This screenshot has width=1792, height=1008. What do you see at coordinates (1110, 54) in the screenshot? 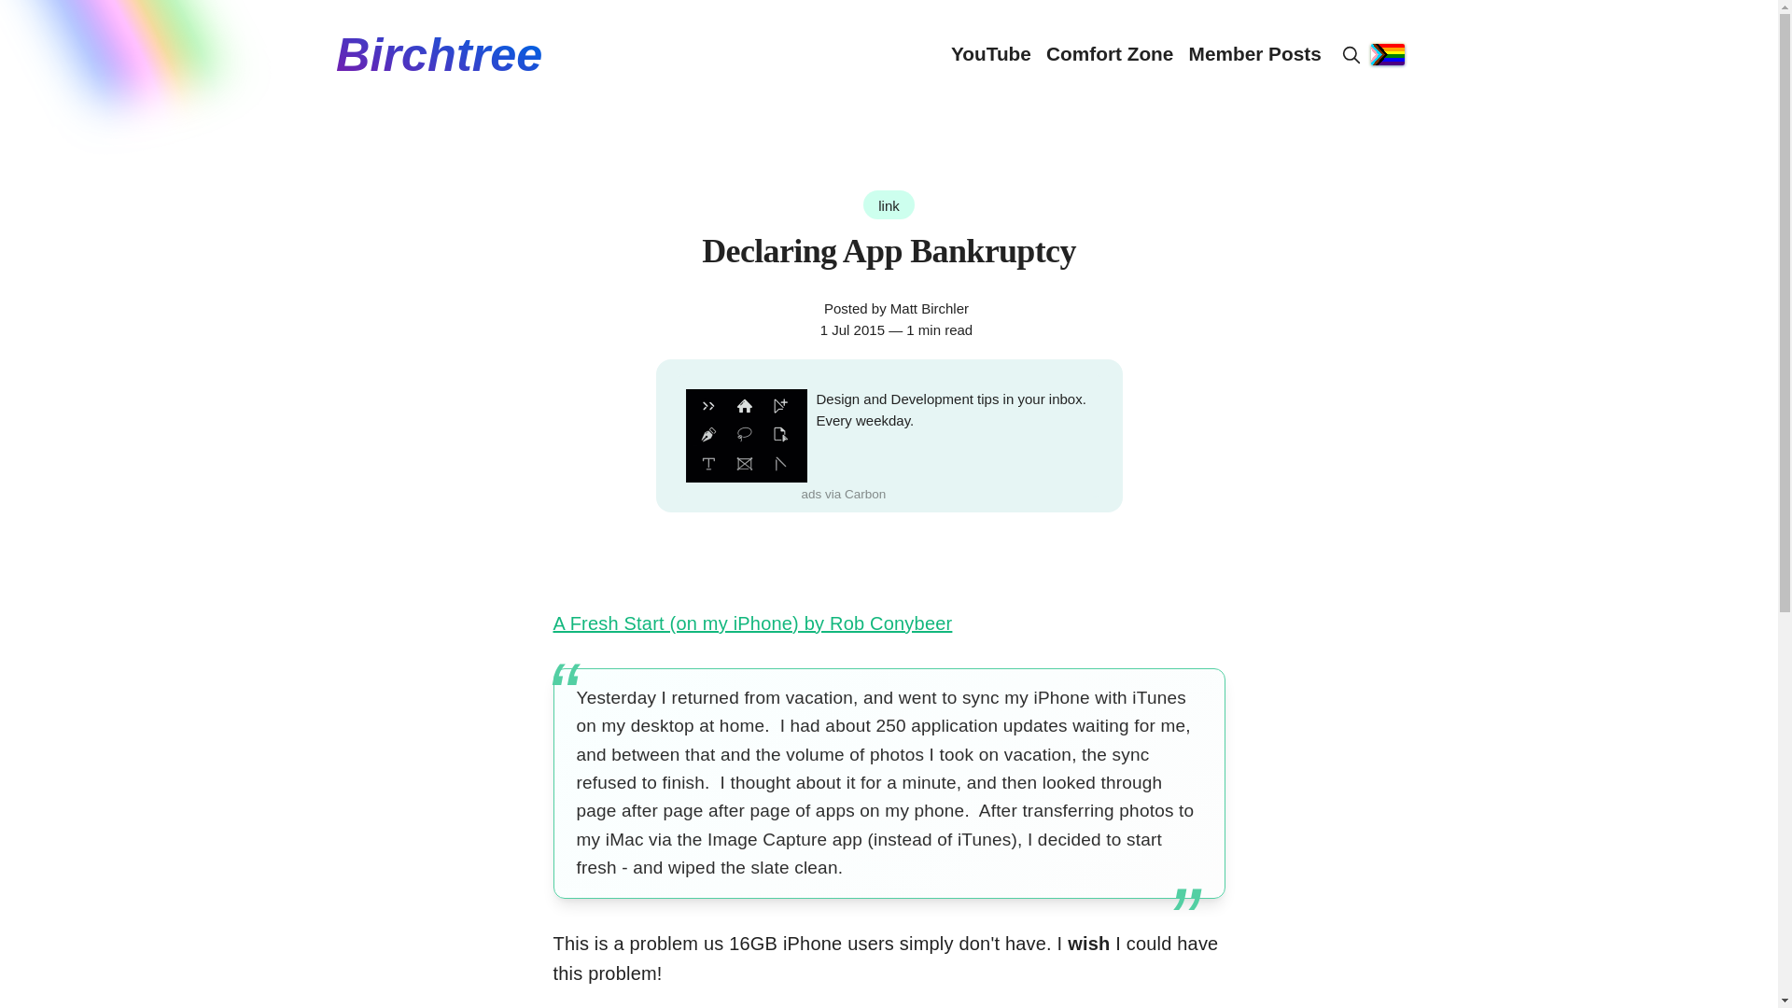
I see `Comfort Zone` at bounding box center [1110, 54].